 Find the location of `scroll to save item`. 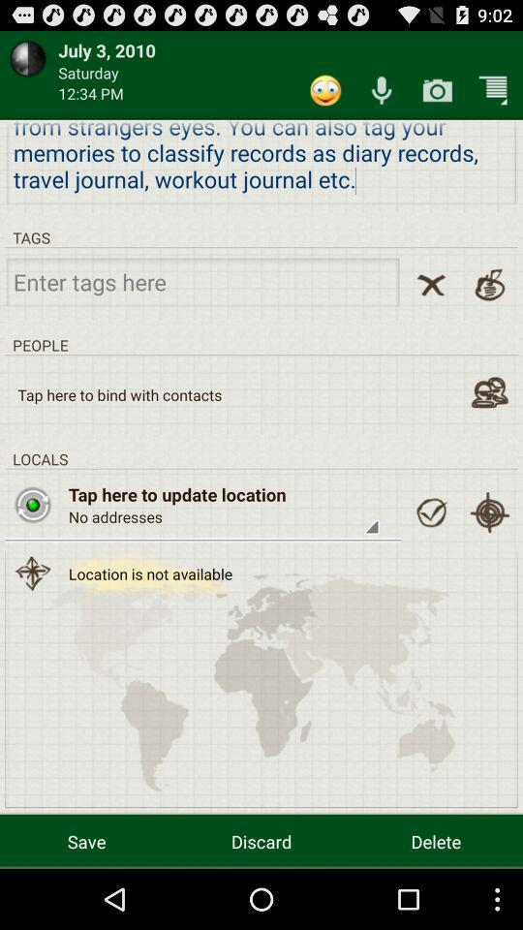

scroll to save item is located at coordinates (87, 841).